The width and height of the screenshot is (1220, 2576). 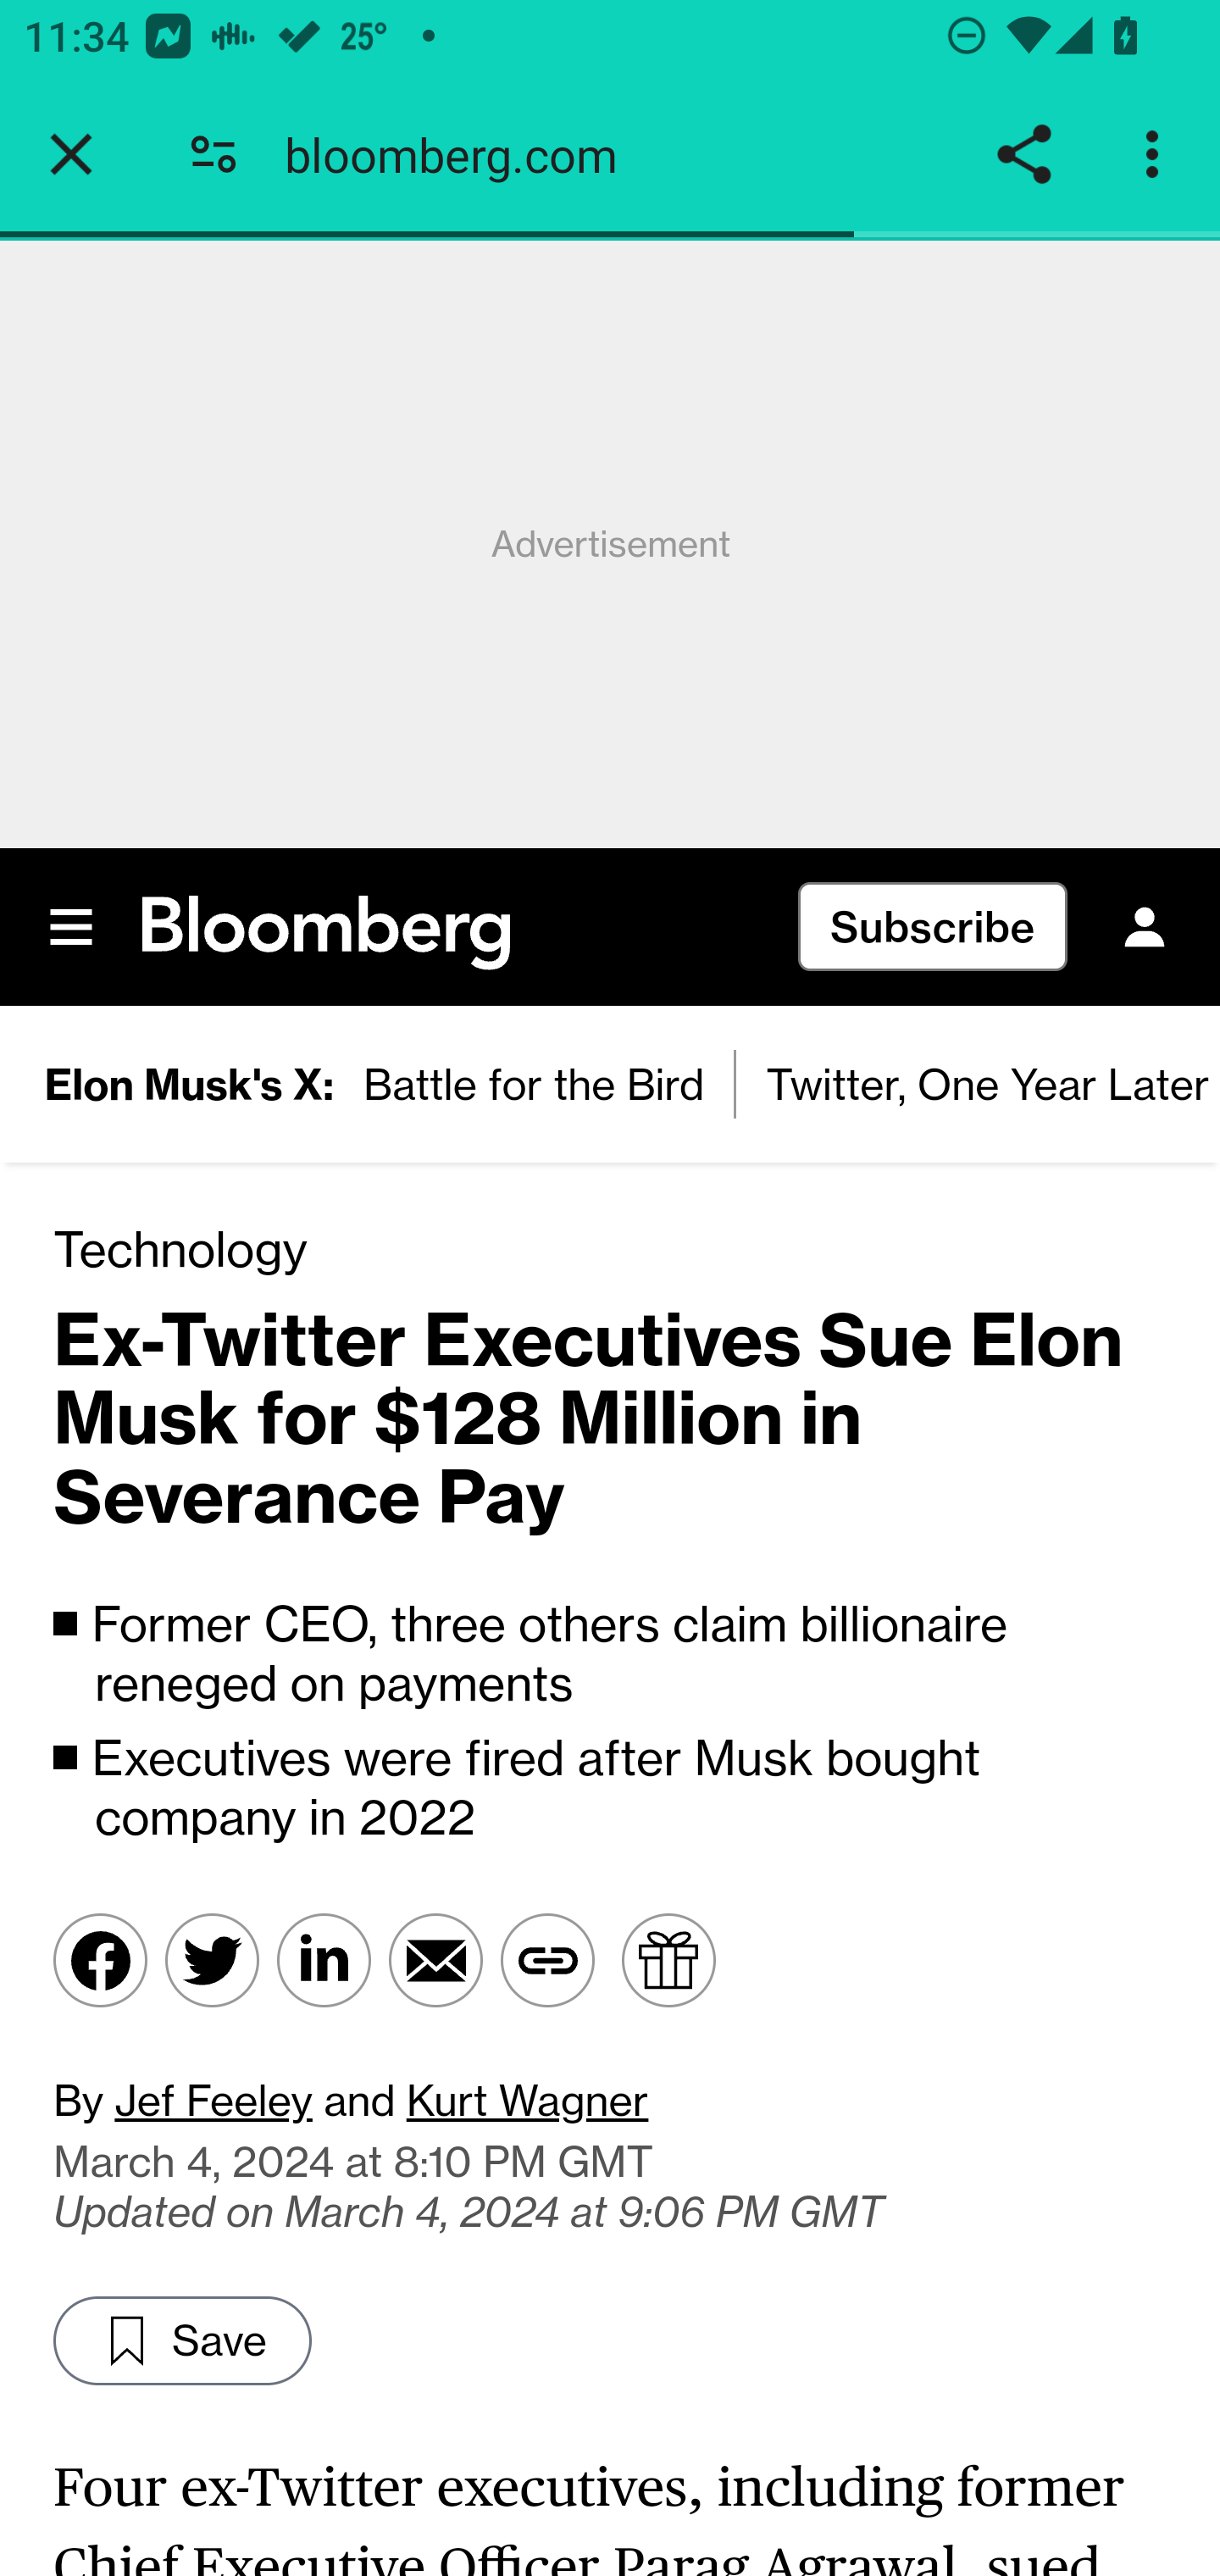 What do you see at coordinates (1023, 154) in the screenshot?
I see `Share` at bounding box center [1023, 154].